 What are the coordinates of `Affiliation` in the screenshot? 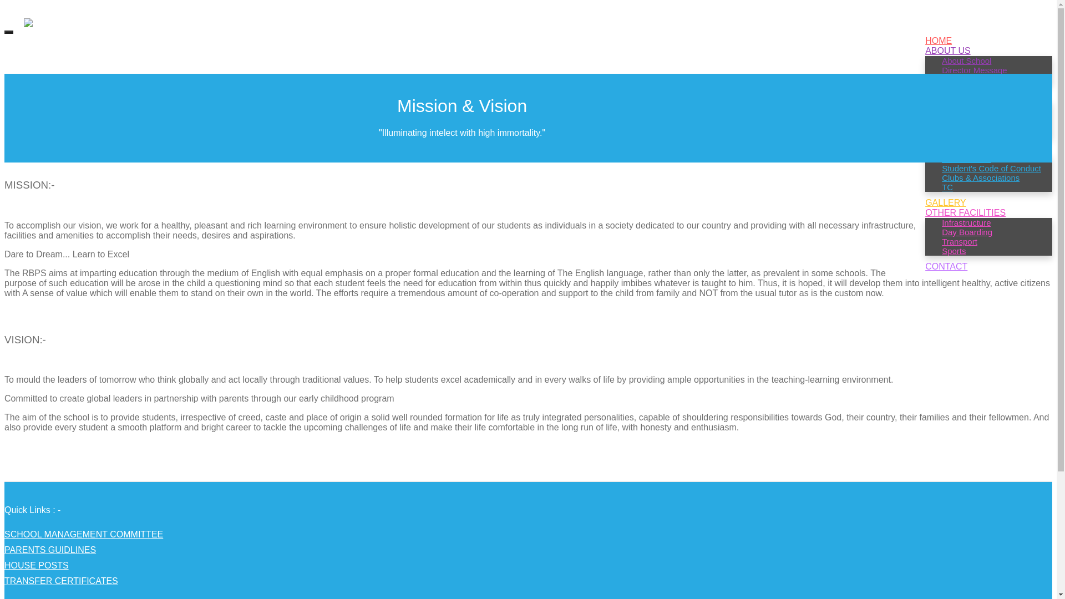 It's located at (958, 105).